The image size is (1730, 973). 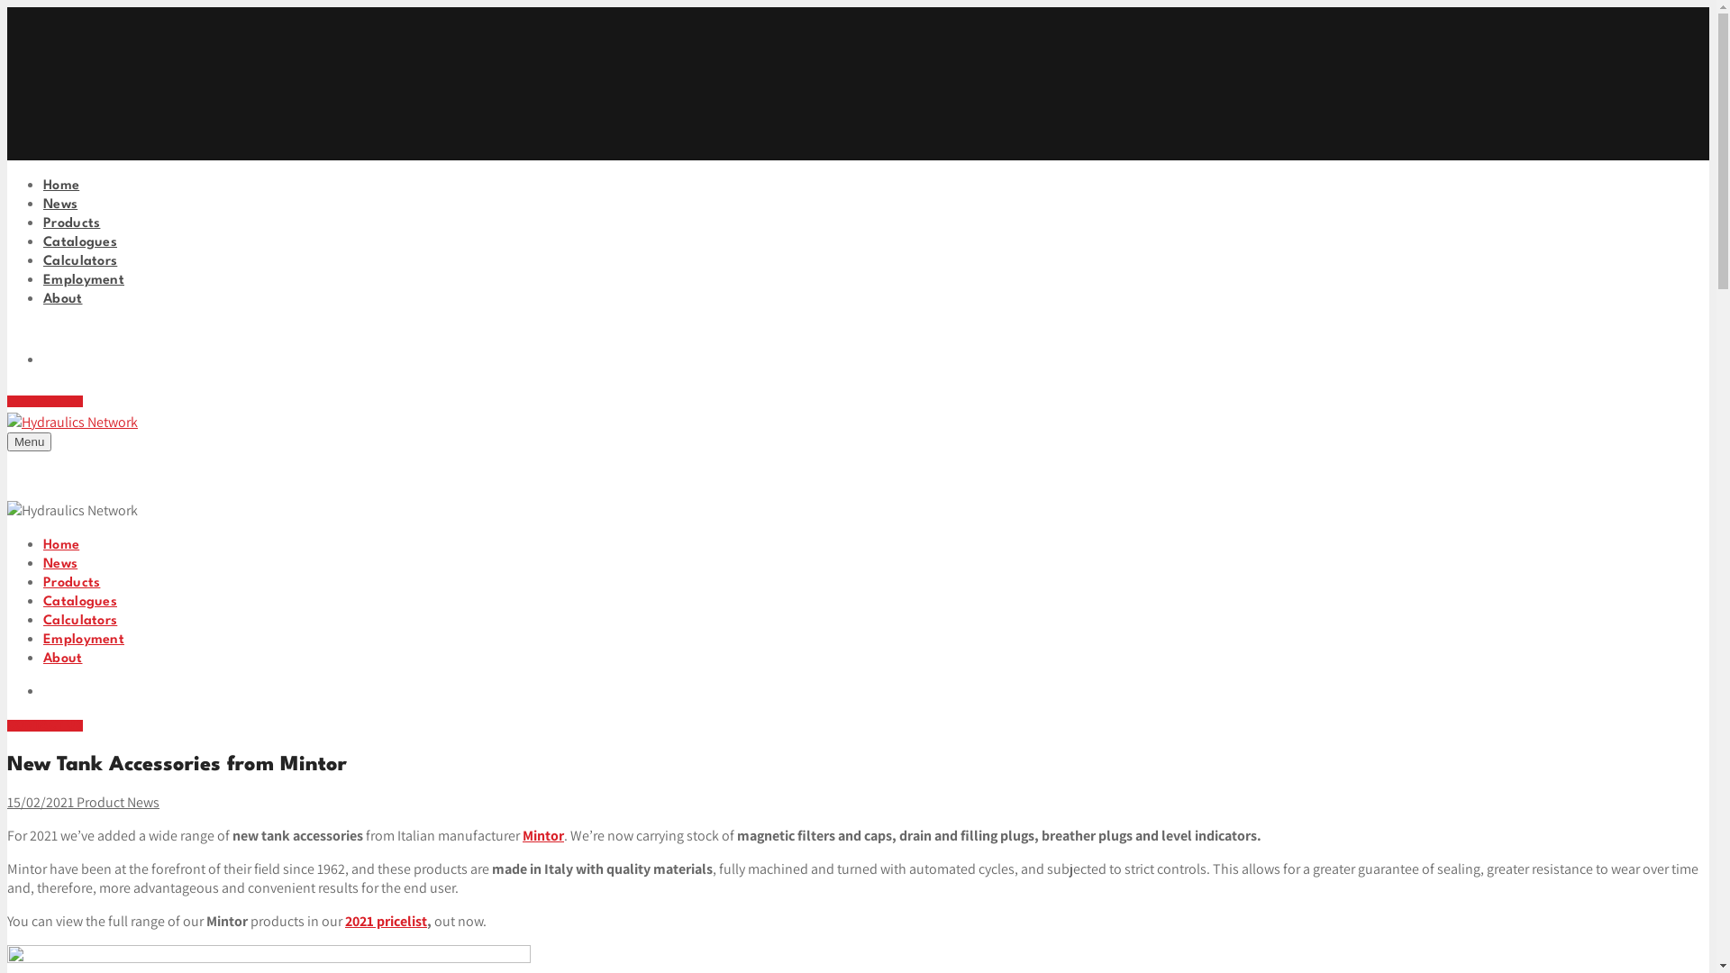 I want to click on Calculators, so click(x=80, y=261).